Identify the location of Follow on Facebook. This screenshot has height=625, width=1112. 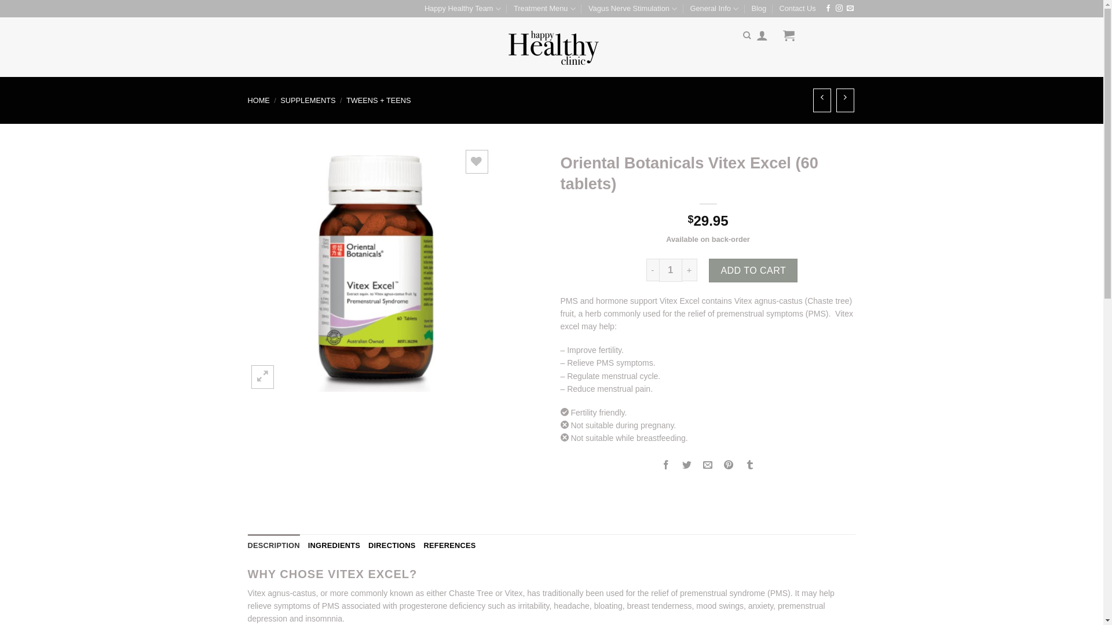
(828, 9).